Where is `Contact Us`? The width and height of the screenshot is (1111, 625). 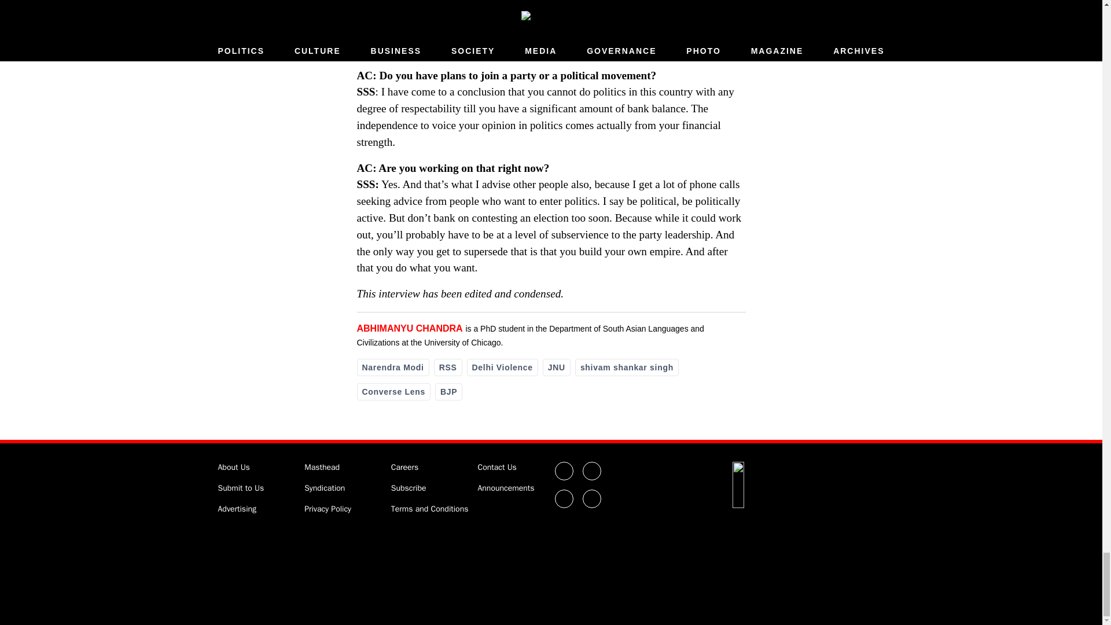 Contact Us is located at coordinates (496, 468).